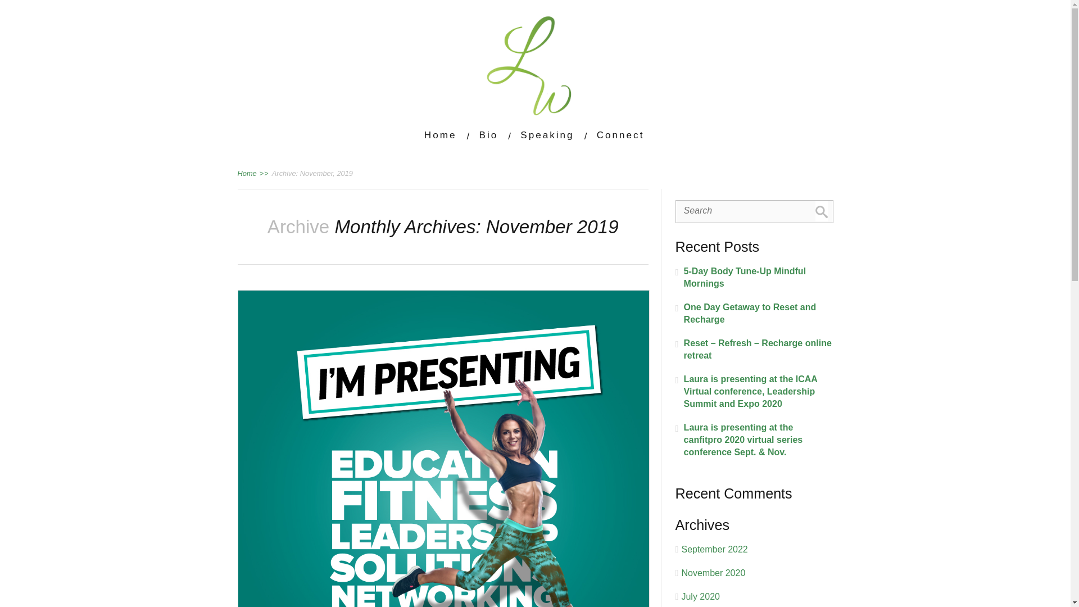 The width and height of the screenshot is (1079, 607). Describe the element at coordinates (547, 135) in the screenshot. I see `Speaking` at that location.